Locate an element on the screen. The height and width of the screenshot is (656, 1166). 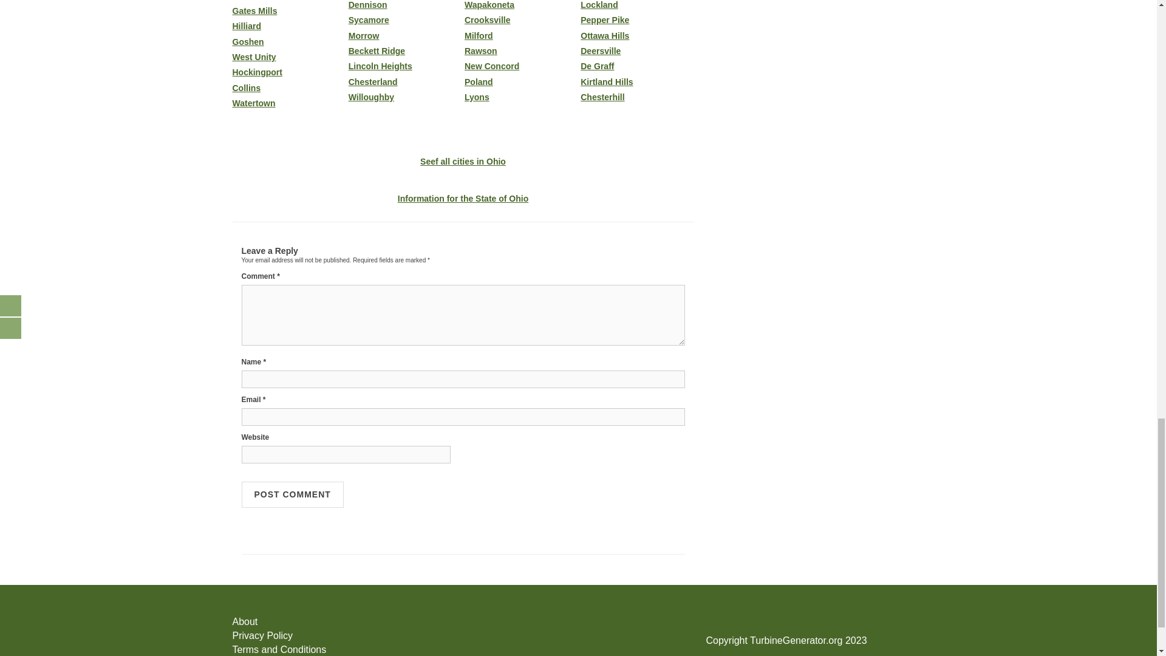
Wapakoneta is located at coordinates (520, 5).